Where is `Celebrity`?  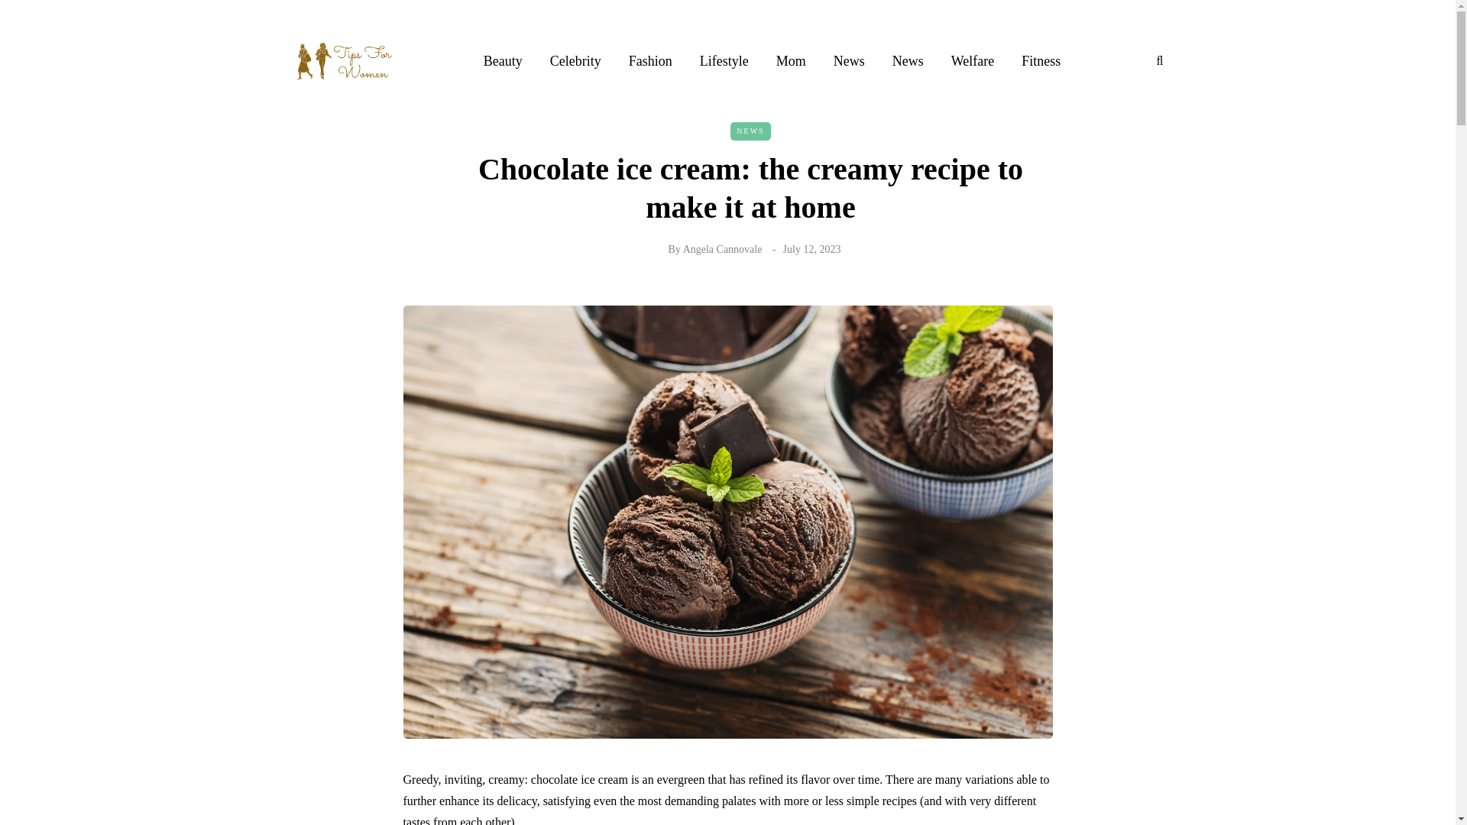 Celebrity is located at coordinates (575, 60).